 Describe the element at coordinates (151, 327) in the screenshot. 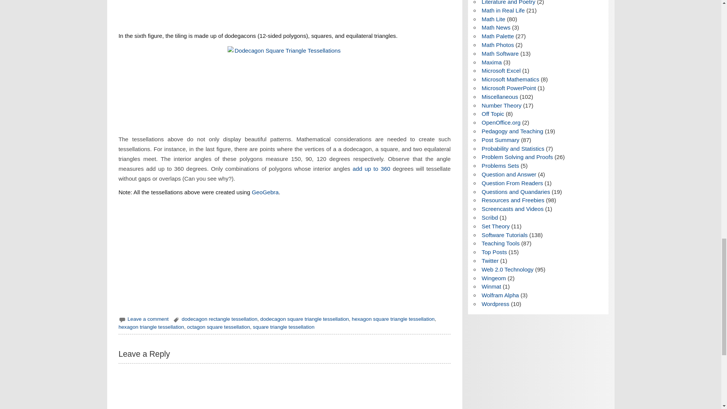

I see `hexagon triangle tessellation` at that location.